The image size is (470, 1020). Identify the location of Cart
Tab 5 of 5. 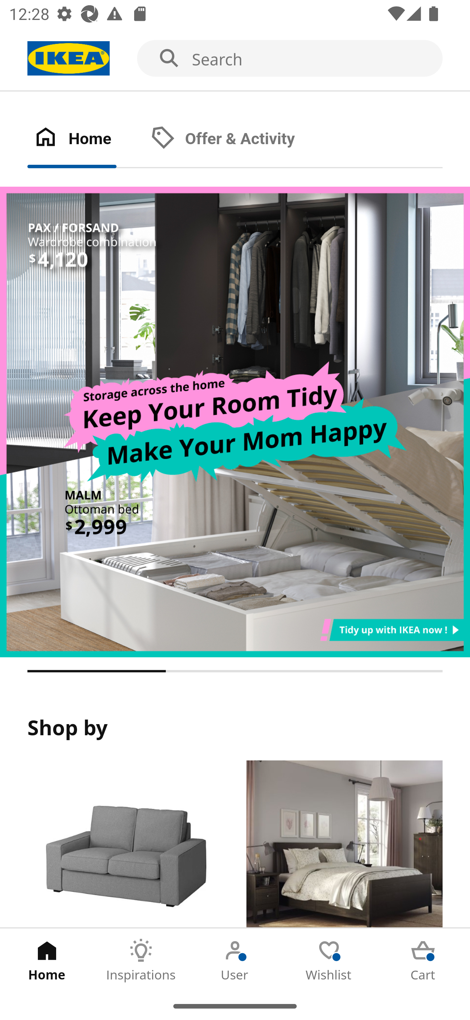
(423, 960).